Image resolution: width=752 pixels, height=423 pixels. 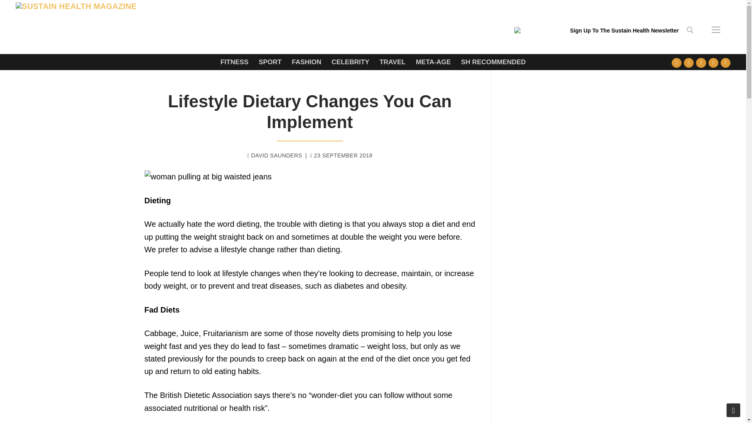 What do you see at coordinates (689, 63) in the screenshot?
I see `Twitter` at bounding box center [689, 63].